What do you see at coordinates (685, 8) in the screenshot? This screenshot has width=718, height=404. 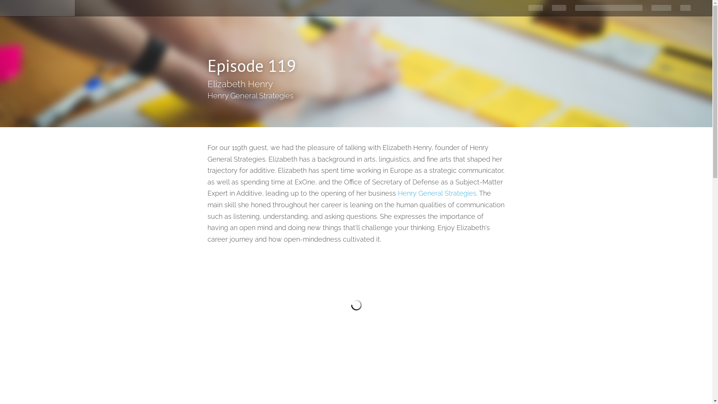 I see `AMx` at bounding box center [685, 8].